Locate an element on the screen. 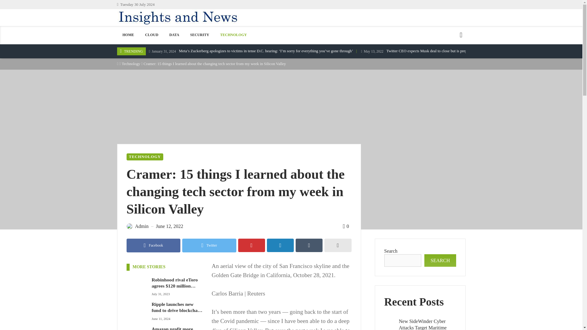  SECURITY is located at coordinates (200, 35).